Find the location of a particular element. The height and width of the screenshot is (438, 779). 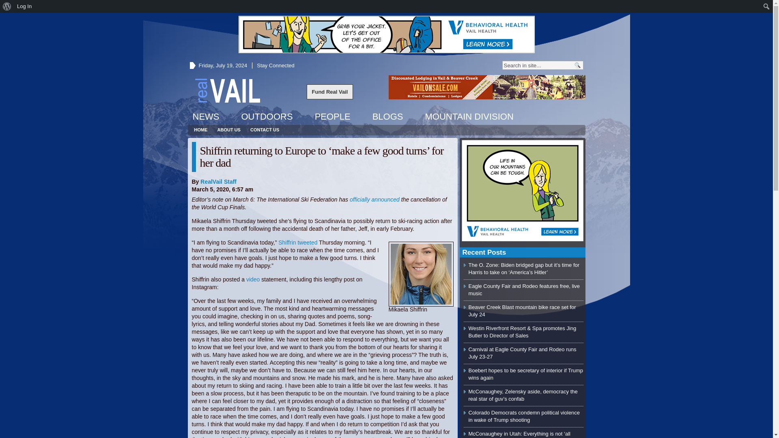

Search in site... is located at coordinates (537, 65).